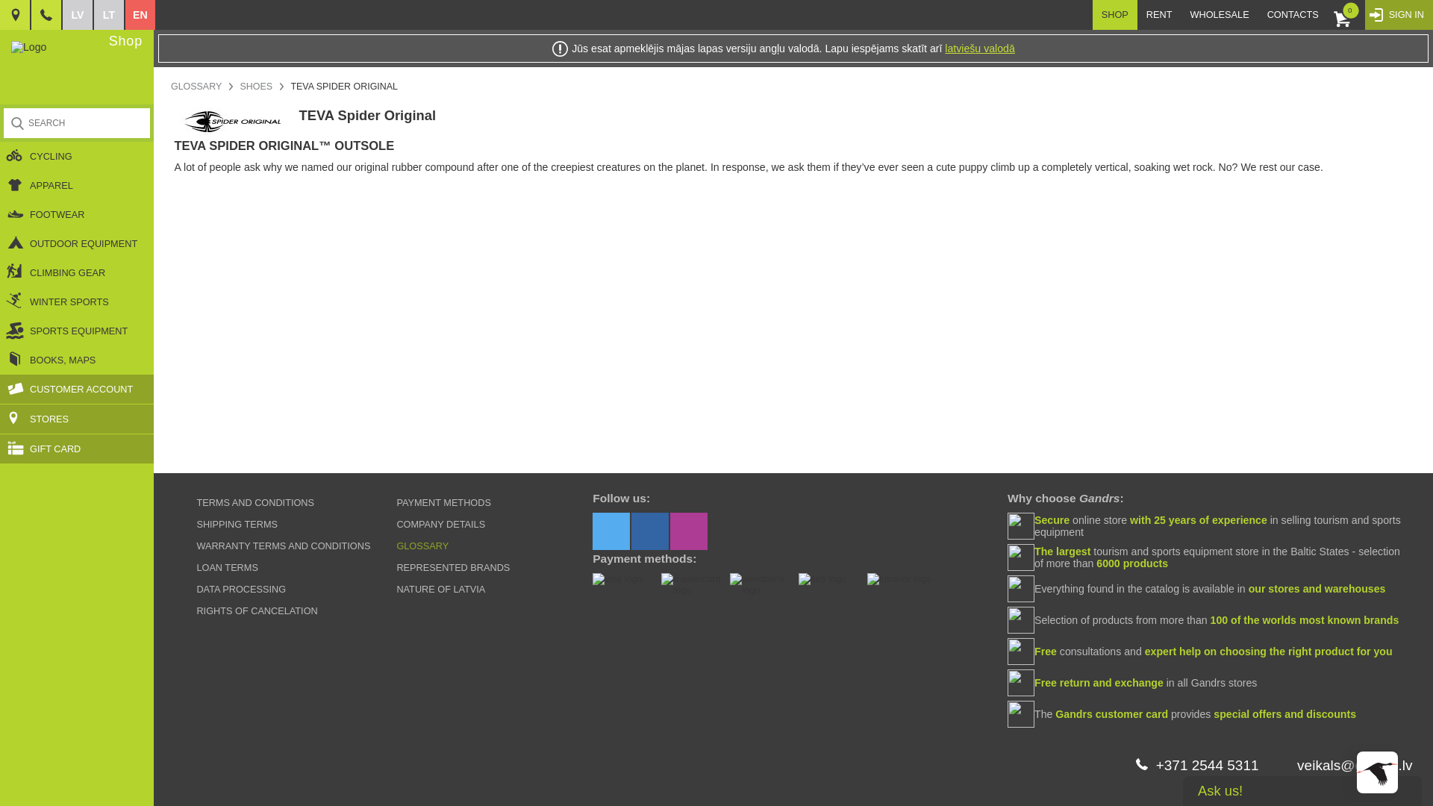 This screenshot has width=1433, height=806. What do you see at coordinates (140, 15) in the screenshot?
I see `EN` at bounding box center [140, 15].